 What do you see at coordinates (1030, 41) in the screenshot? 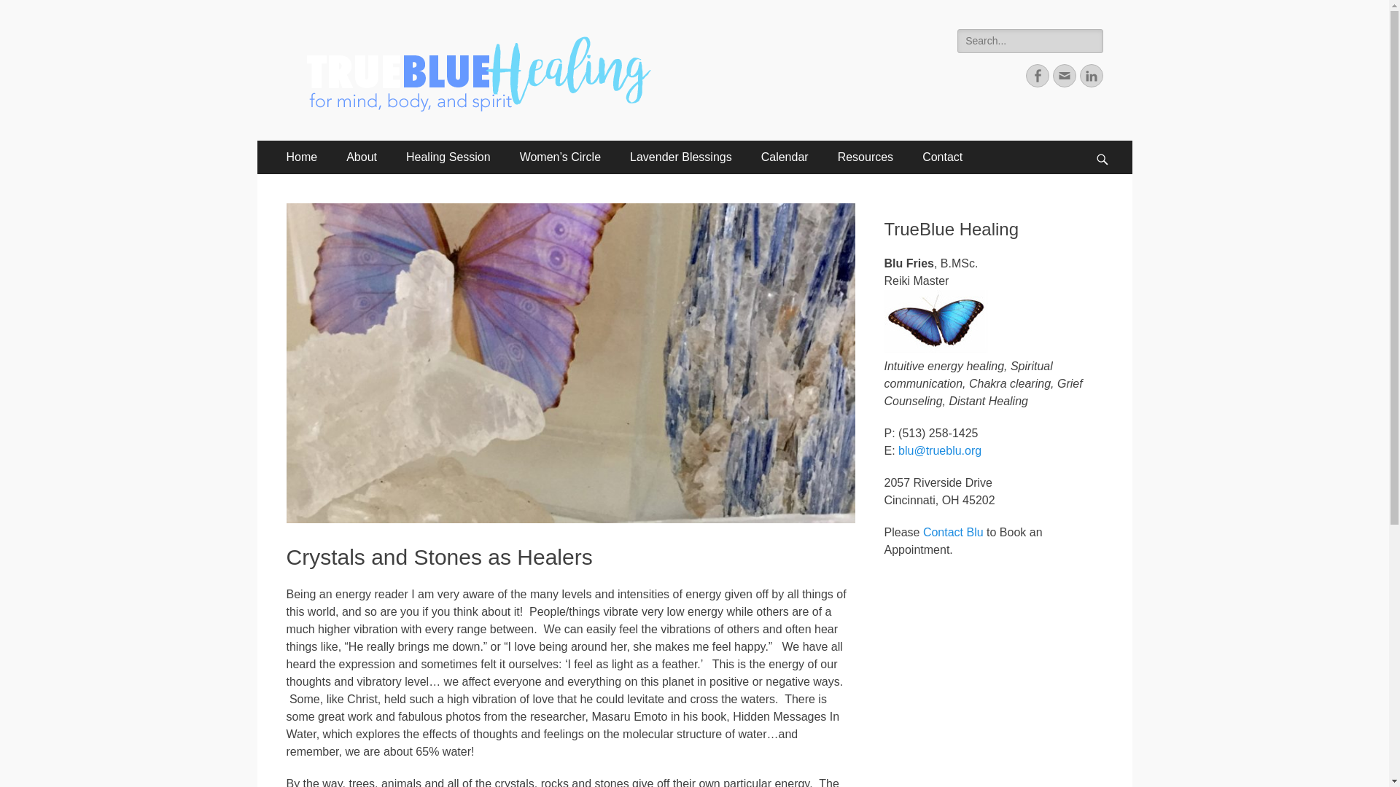
I see `Search for:` at bounding box center [1030, 41].